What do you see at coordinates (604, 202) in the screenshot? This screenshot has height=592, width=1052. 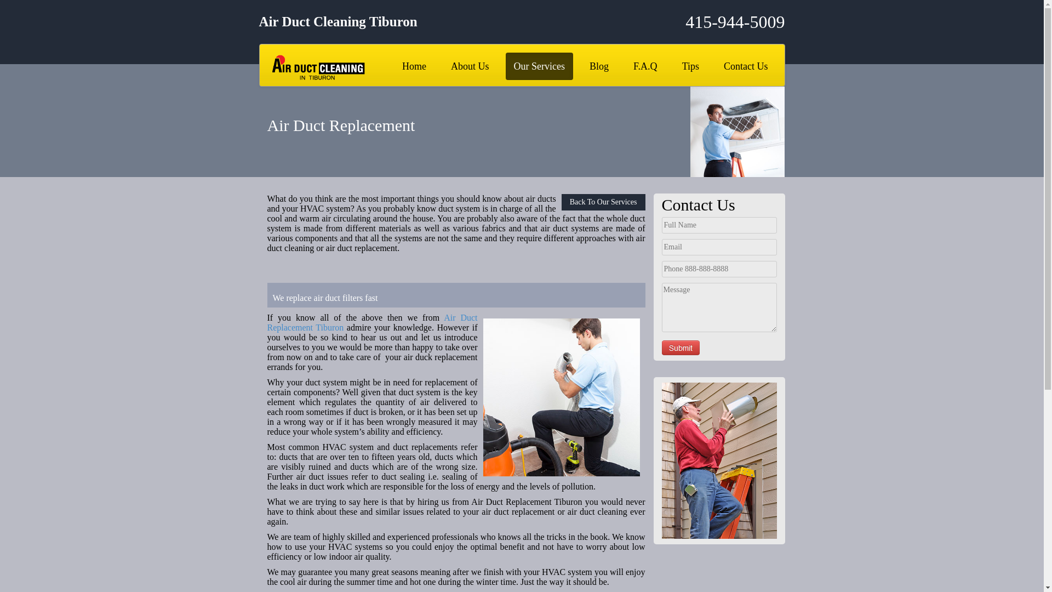 I see `Back To Our Services` at bounding box center [604, 202].